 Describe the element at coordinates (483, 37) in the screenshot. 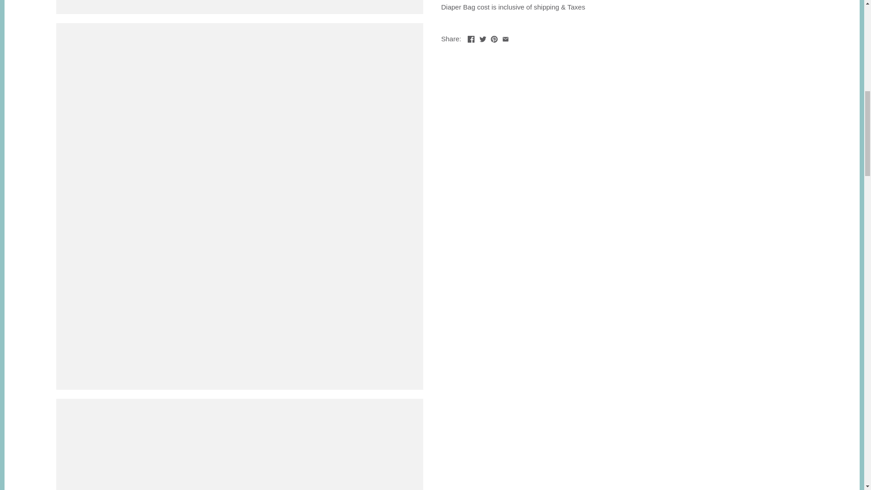

I see `Share on Twitter` at that location.